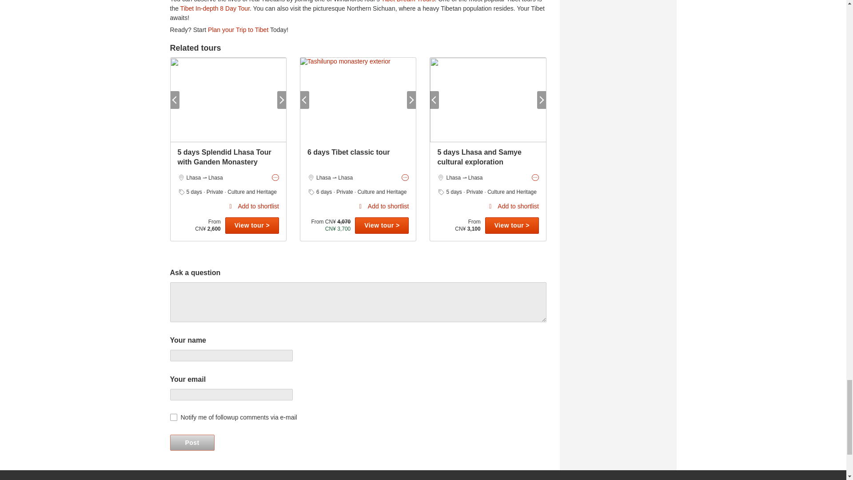 This screenshot has width=853, height=480. Describe the element at coordinates (358, 100) in the screenshot. I see `Tashilunpo monastery exterior Tibet` at that location.